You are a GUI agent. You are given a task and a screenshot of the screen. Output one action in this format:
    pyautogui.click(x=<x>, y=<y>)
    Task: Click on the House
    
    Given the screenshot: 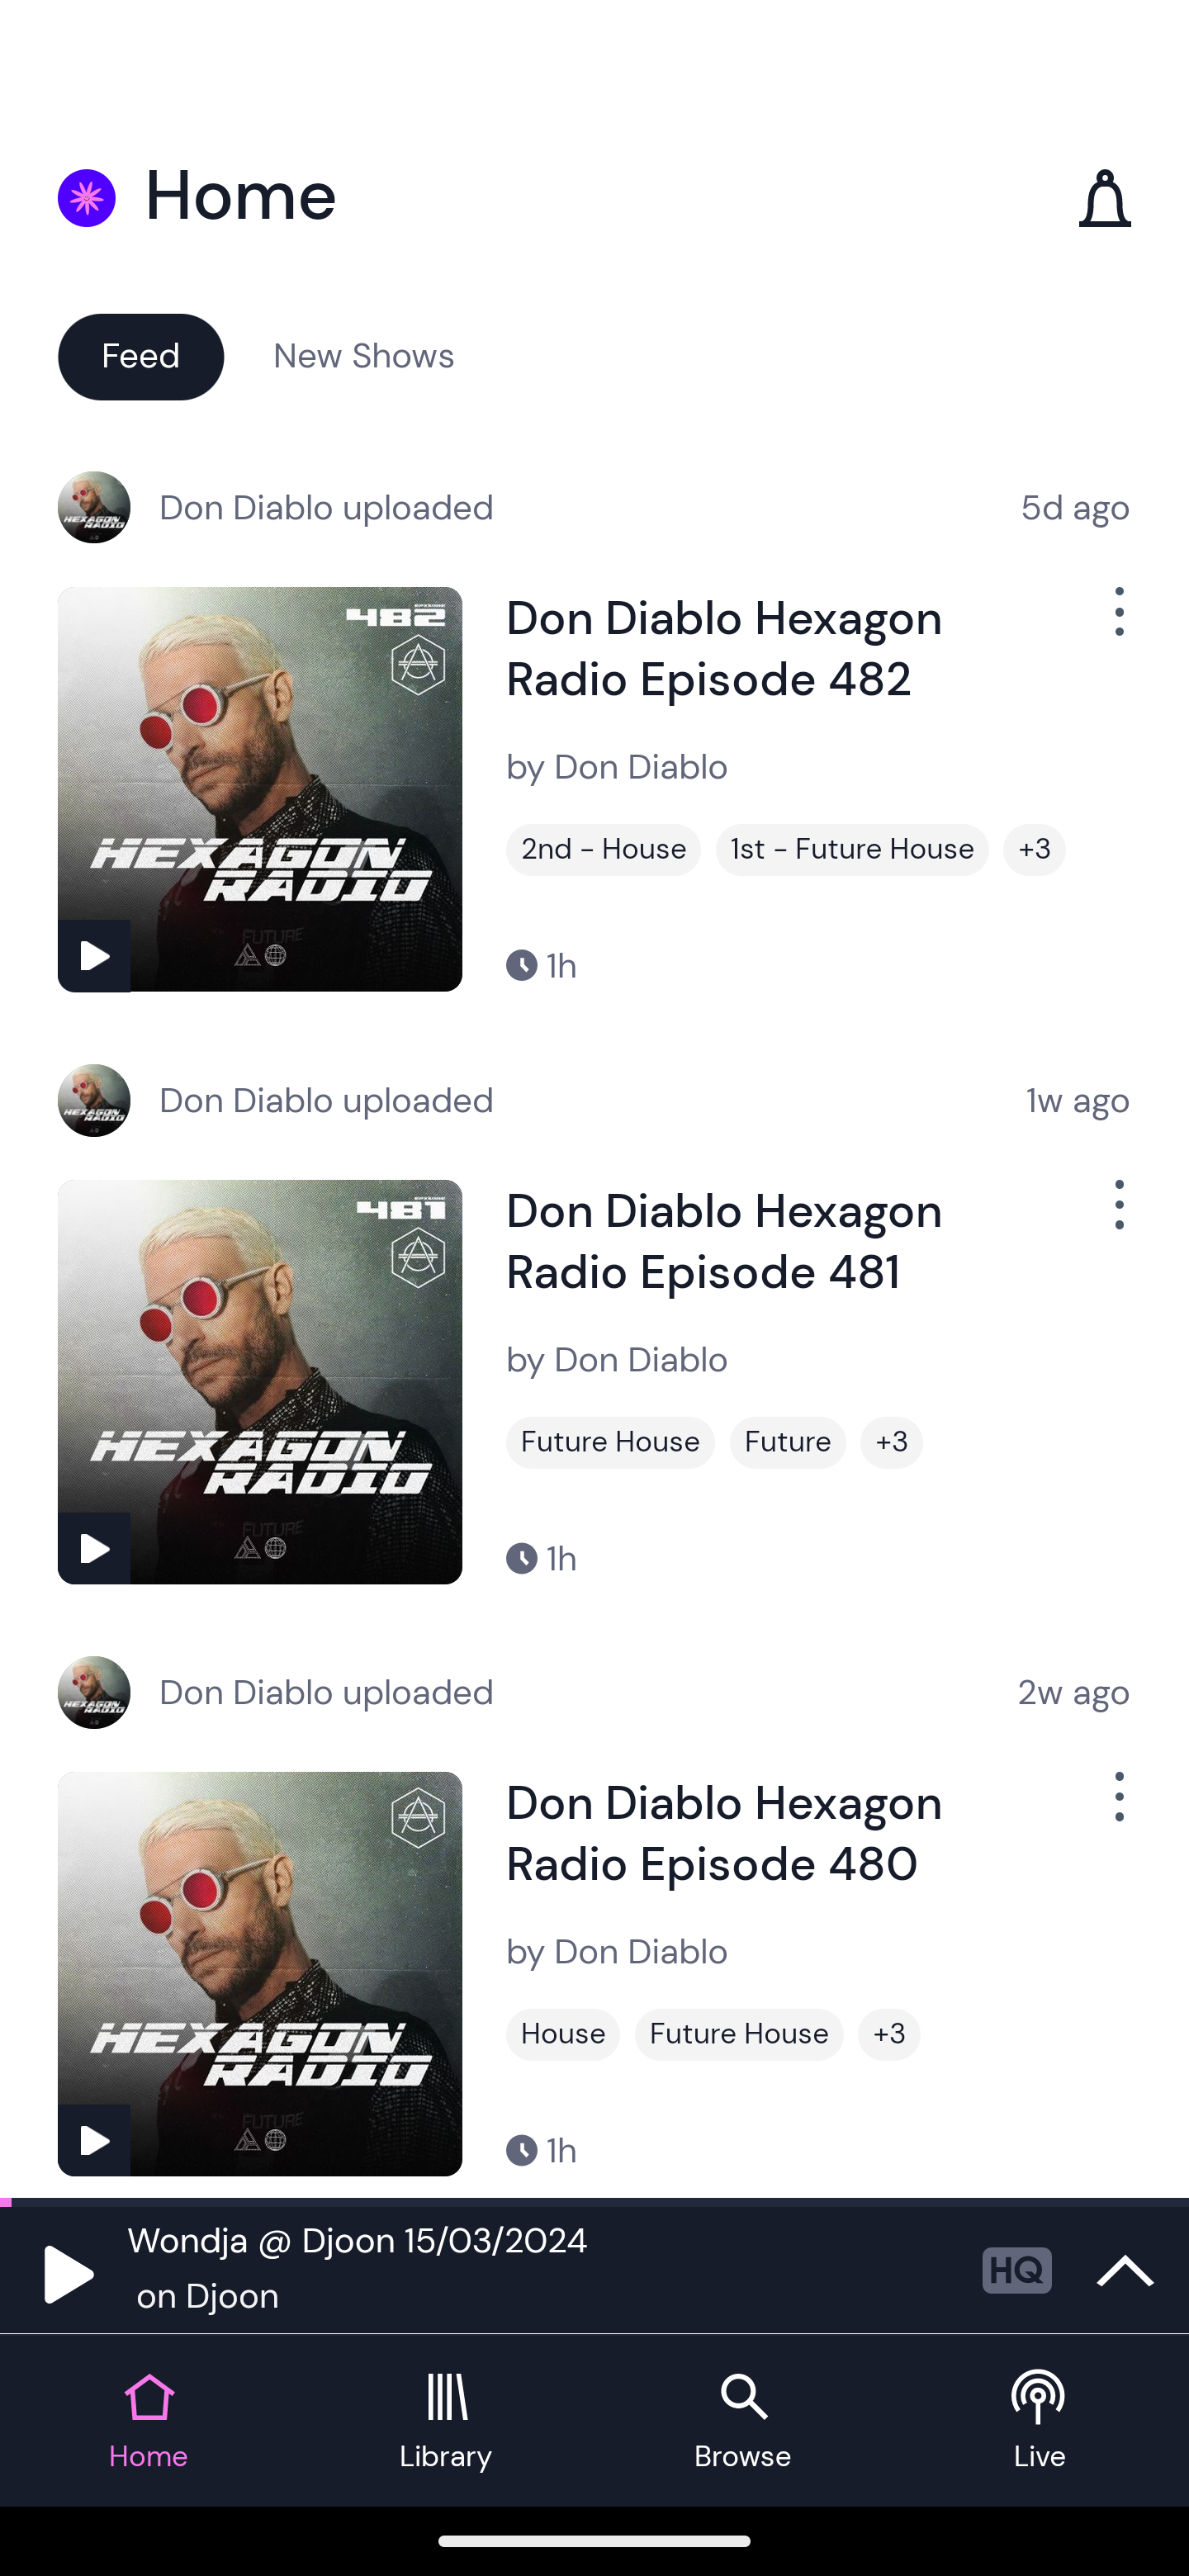 What is the action you would take?
    pyautogui.click(x=563, y=2034)
    